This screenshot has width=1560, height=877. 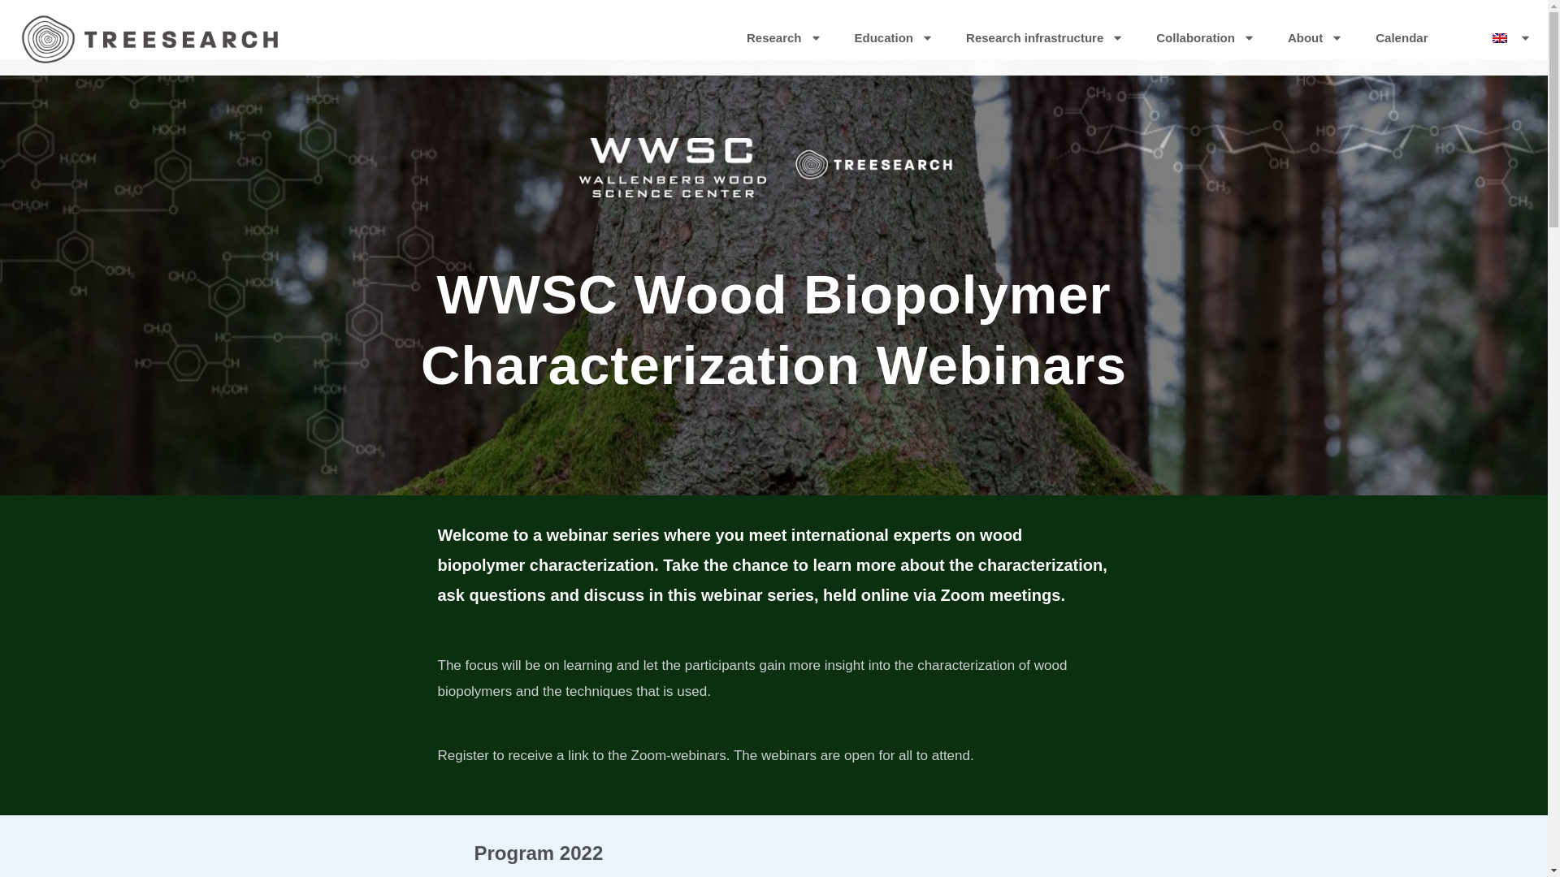 I want to click on Education, so click(x=894, y=37).